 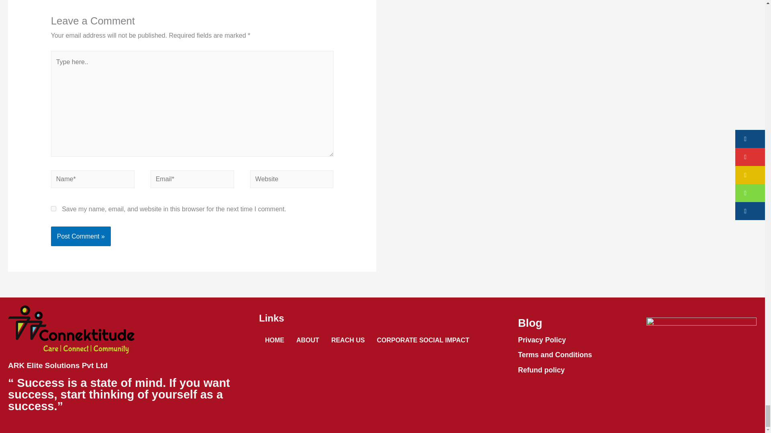 What do you see at coordinates (348, 340) in the screenshot?
I see `REACH US` at bounding box center [348, 340].